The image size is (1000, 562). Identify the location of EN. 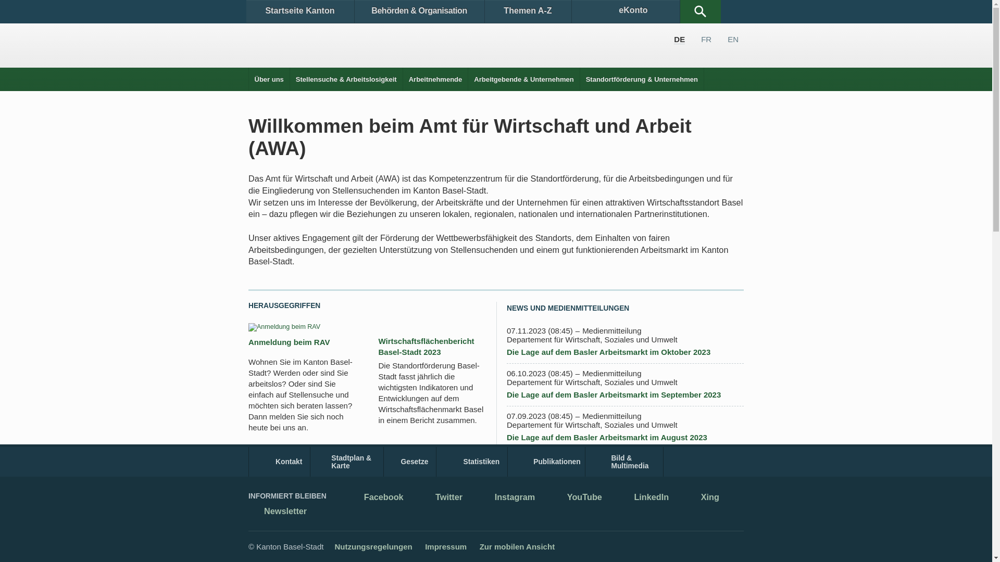
(733, 40).